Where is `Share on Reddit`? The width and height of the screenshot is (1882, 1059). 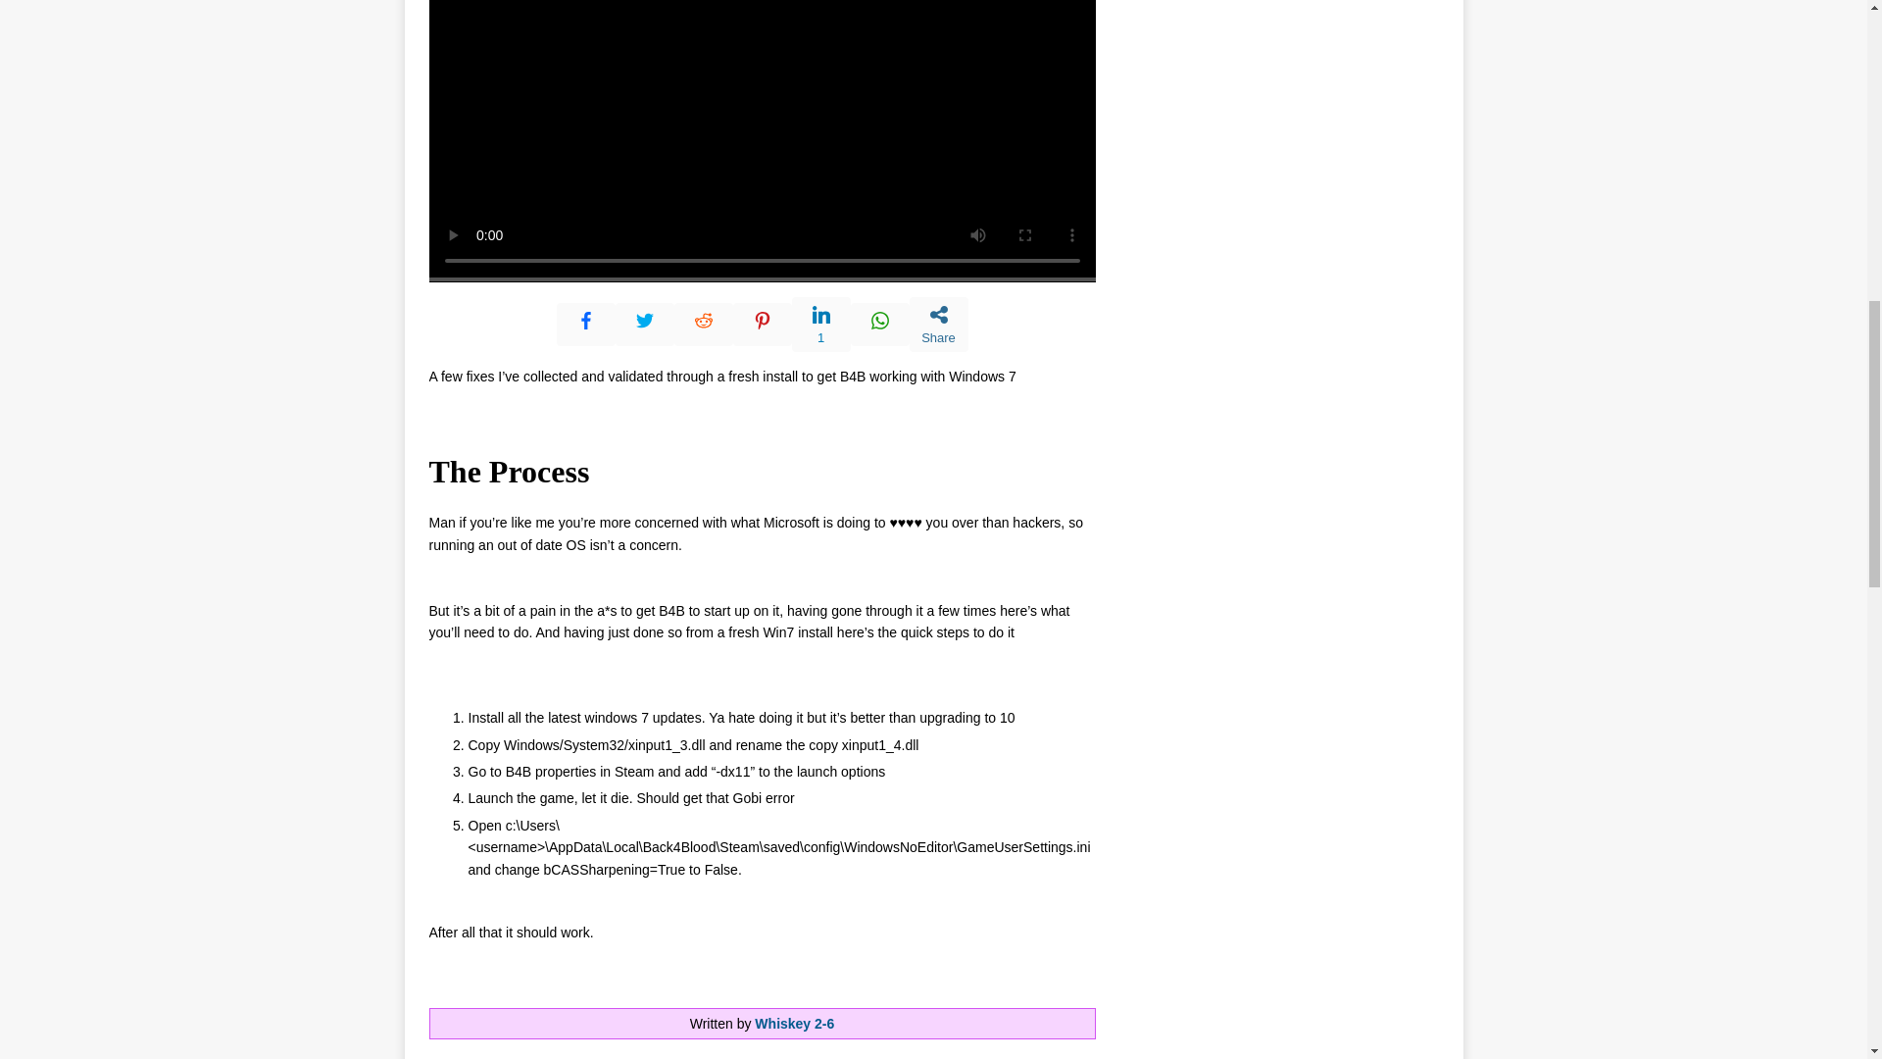 Share on Reddit is located at coordinates (704, 324).